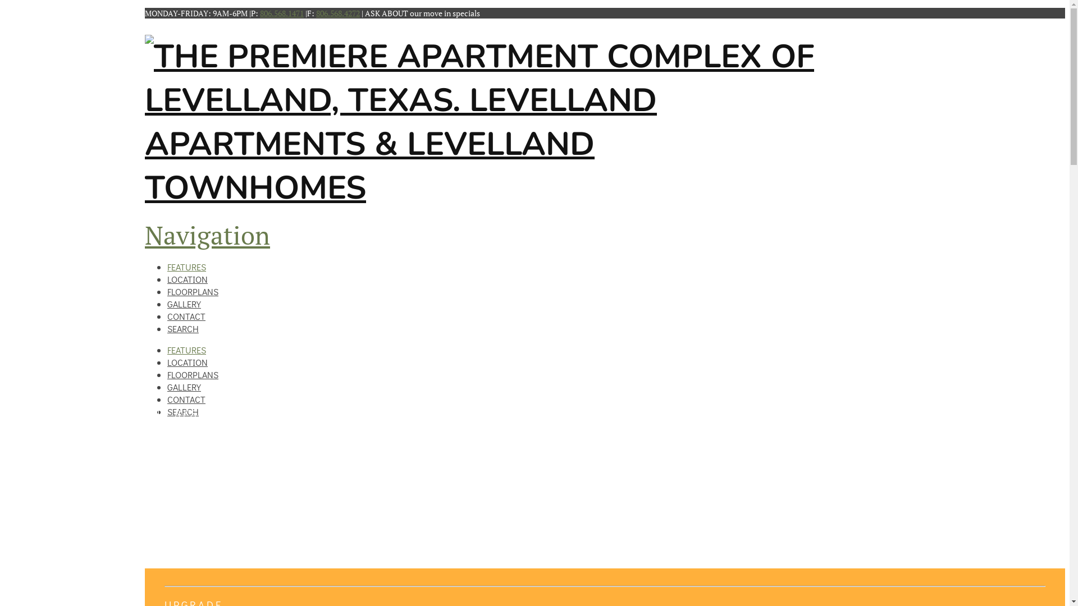  What do you see at coordinates (193, 375) in the screenshot?
I see `FLOORPLANS` at bounding box center [193, 375].